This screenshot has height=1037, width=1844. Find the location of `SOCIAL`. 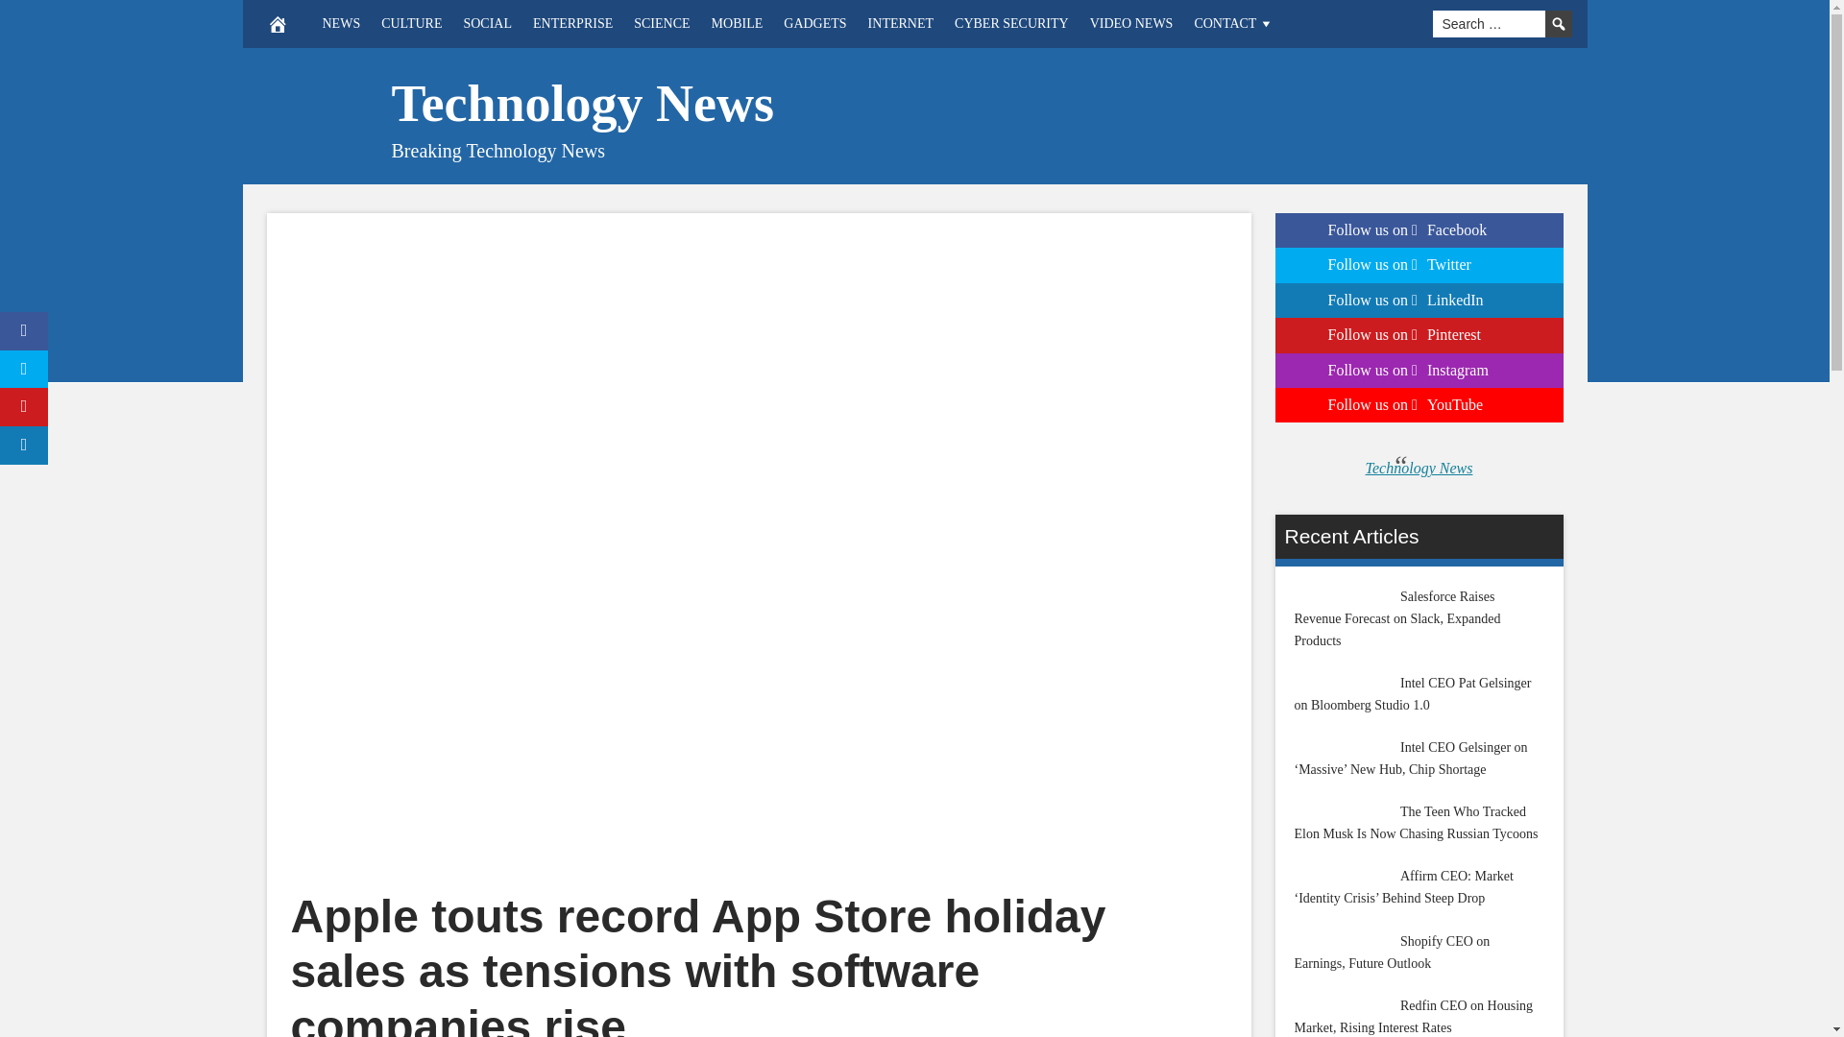

SOCIAL is located at coordinates (486, 23).